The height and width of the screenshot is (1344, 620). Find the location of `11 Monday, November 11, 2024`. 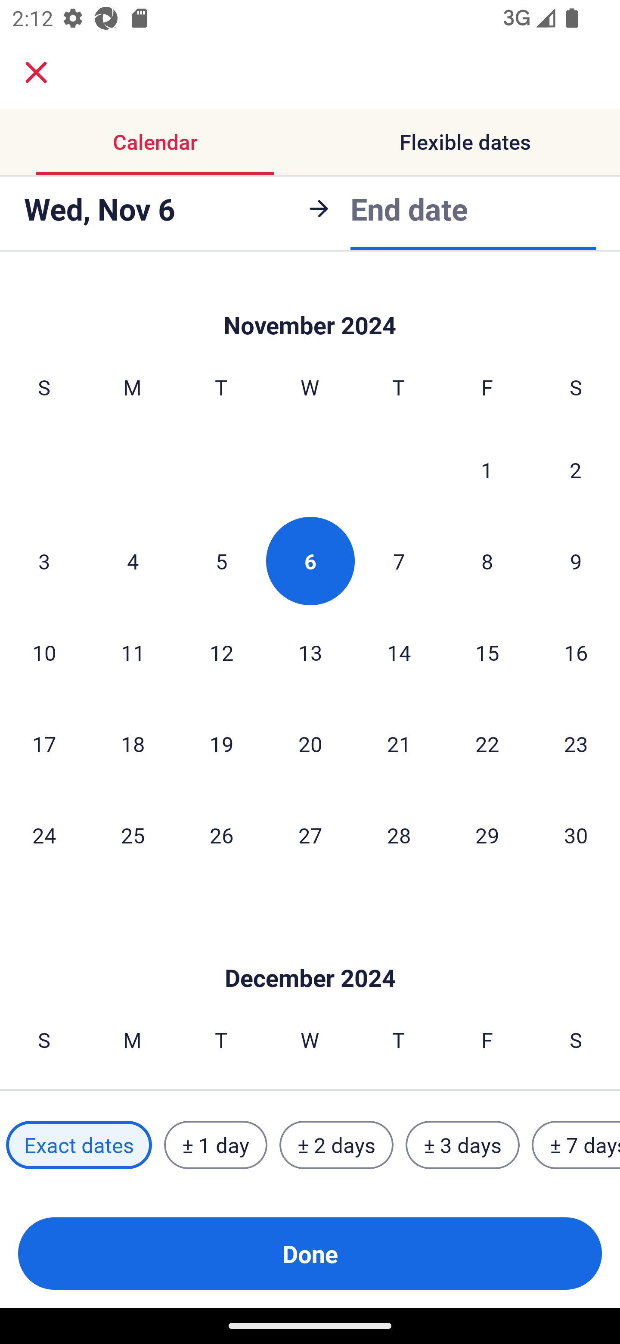

11 Monday, November 11, 2024 is located at coordinates (133, 652).